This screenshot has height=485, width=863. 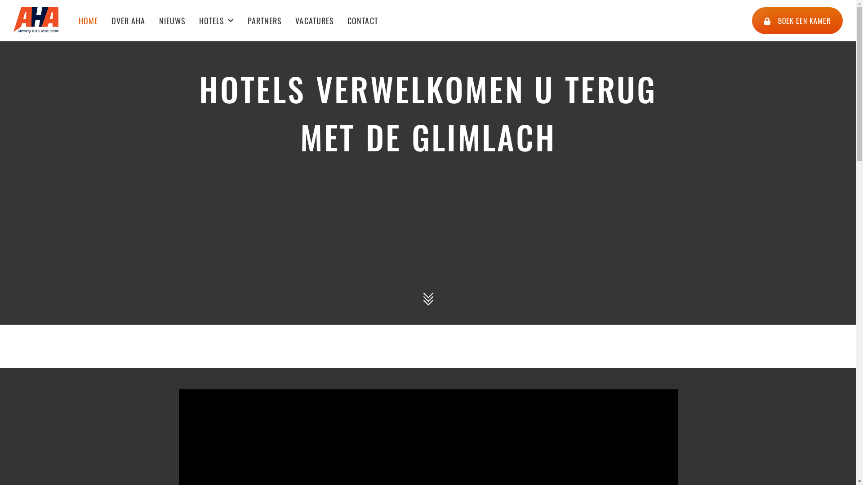 I want to click on NIEUWS, so click(x=173, y=21).